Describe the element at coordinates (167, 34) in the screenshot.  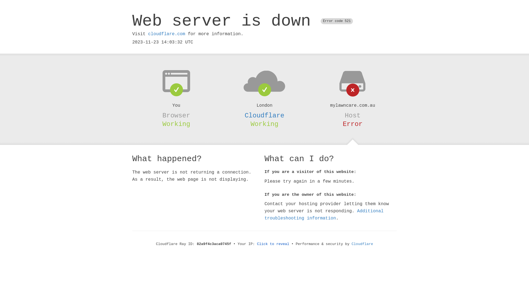
I see `cloudflare.com` at that location.